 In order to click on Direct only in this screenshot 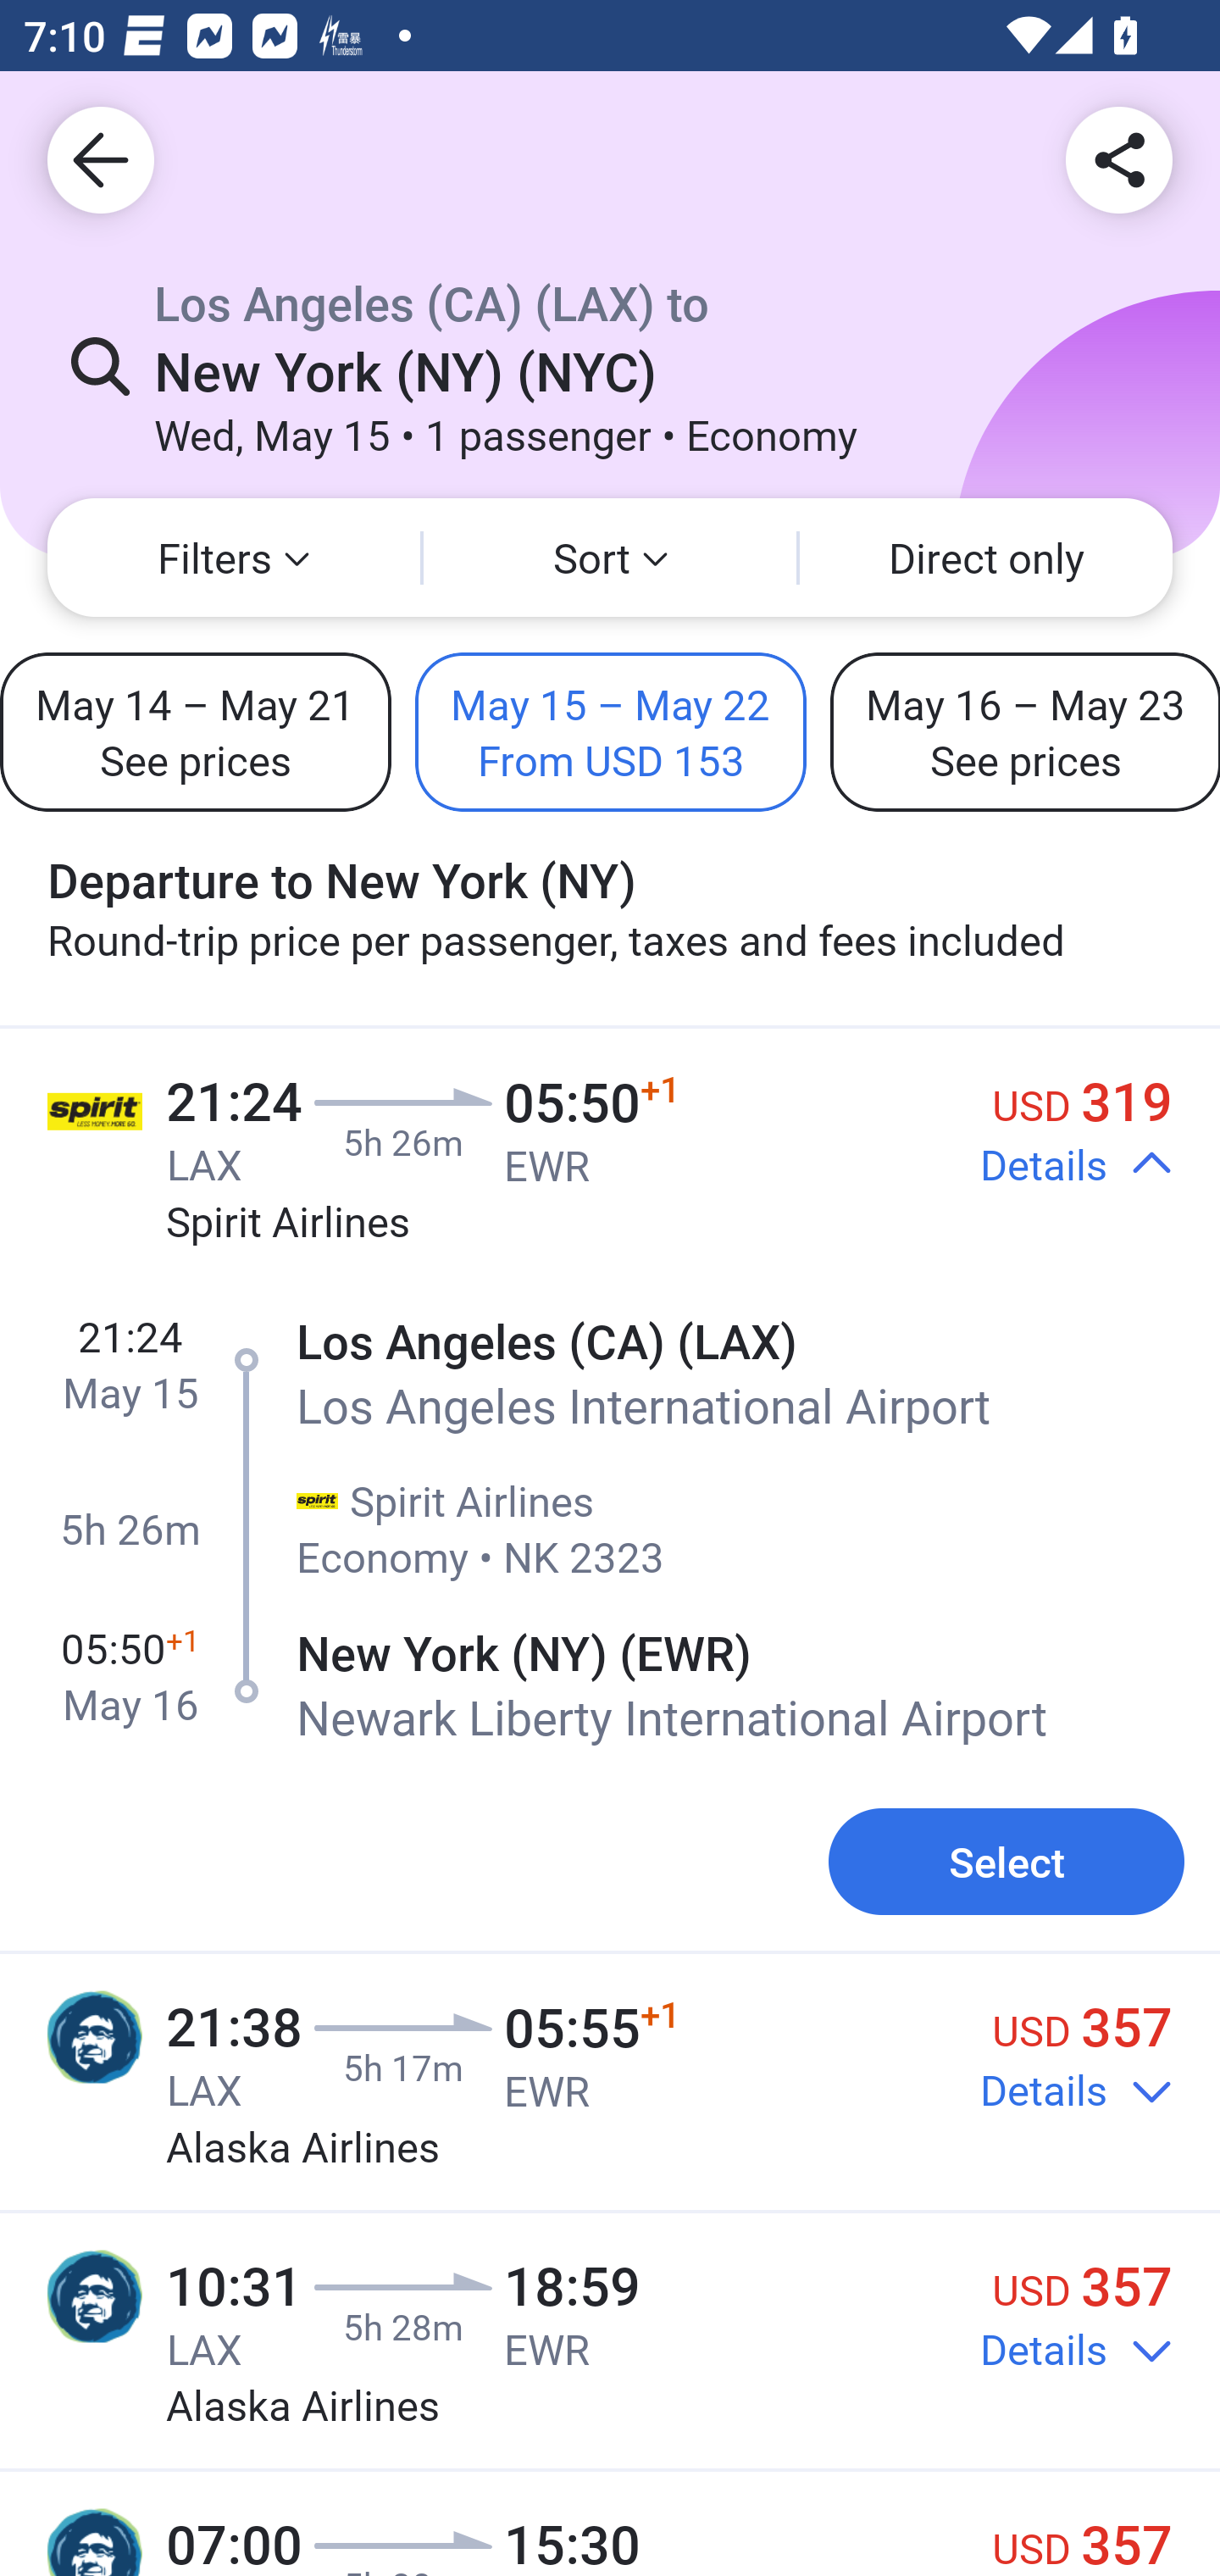, I will do `click(986, 558)`.